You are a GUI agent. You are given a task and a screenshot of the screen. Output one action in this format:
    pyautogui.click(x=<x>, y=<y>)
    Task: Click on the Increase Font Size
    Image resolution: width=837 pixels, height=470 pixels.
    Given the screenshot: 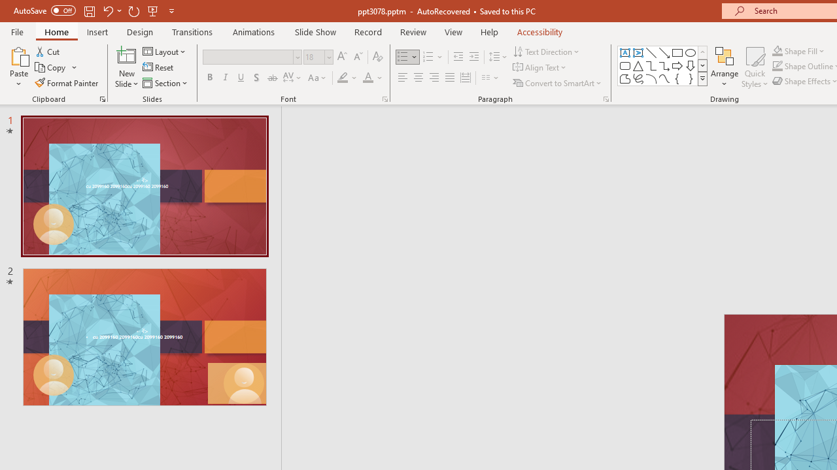 What is the action you would take?
    pyautogui.click(x=341, y=57)
    